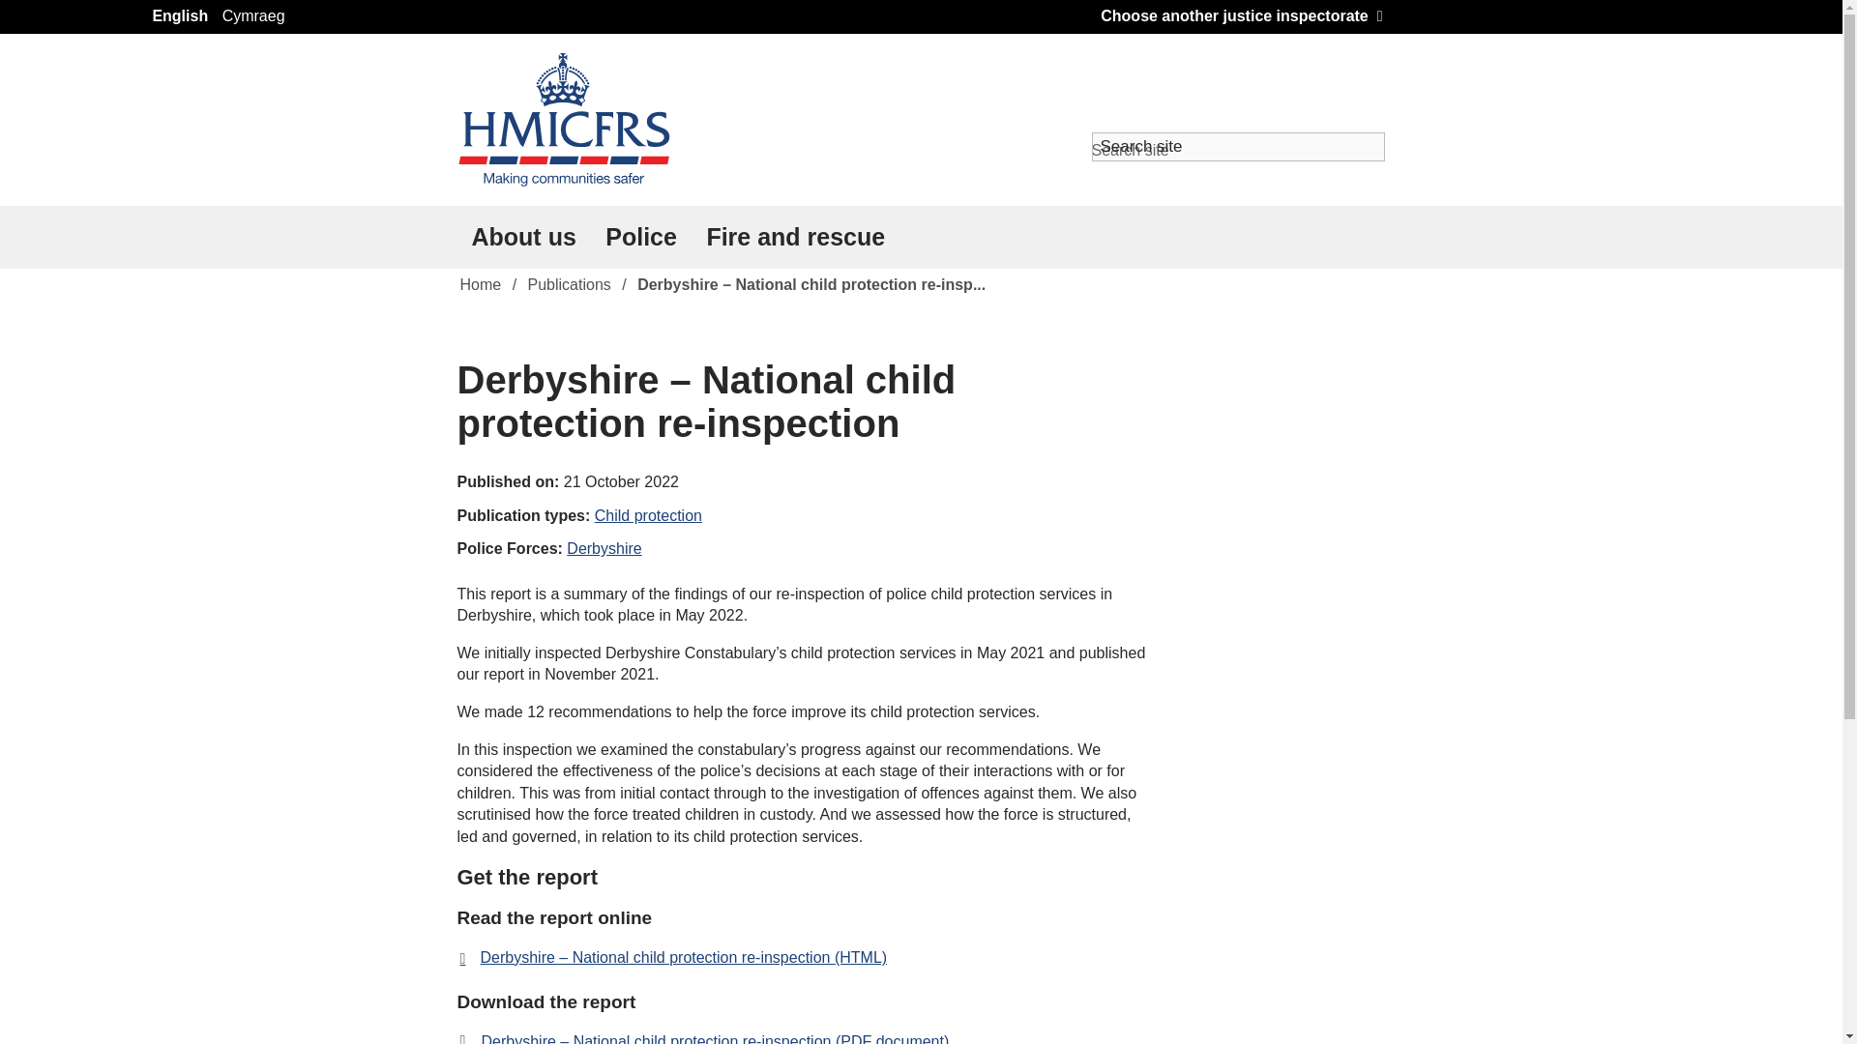  I want to click on Publications, so click(570, 284).